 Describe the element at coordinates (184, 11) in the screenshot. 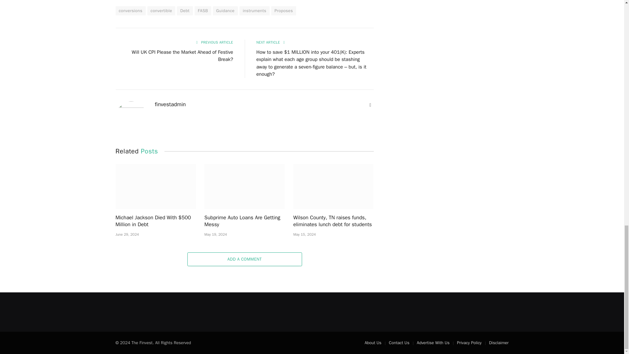

I see `Debt` at that location.